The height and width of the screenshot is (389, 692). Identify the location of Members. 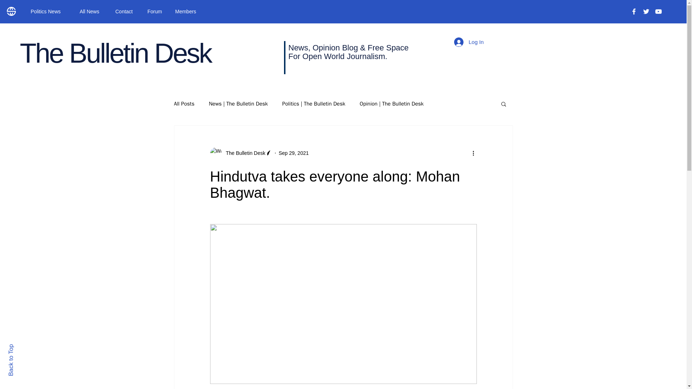
(187, 12).